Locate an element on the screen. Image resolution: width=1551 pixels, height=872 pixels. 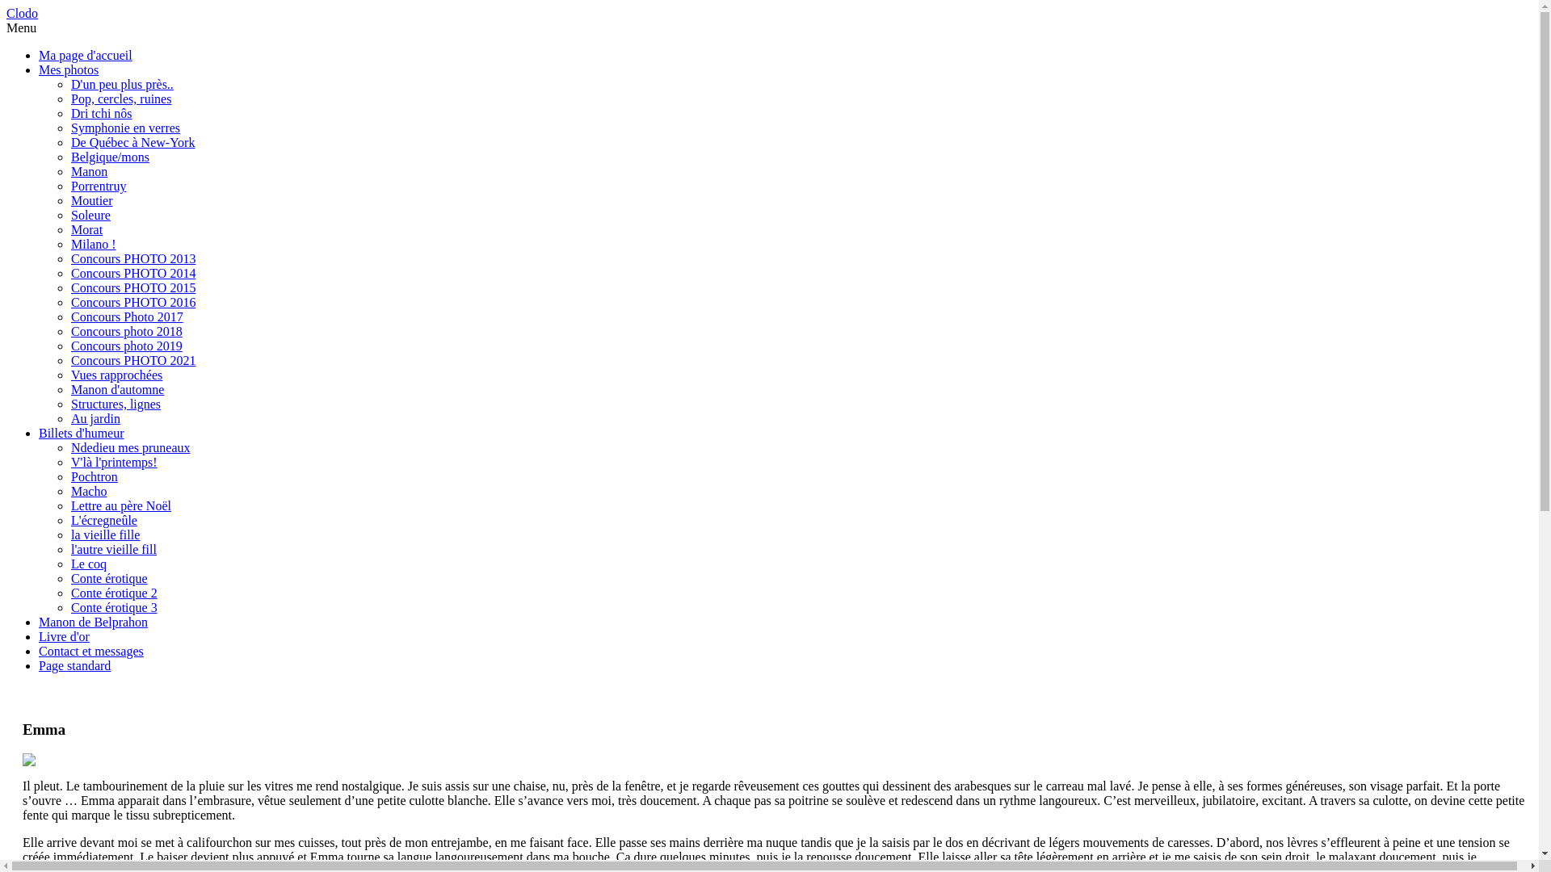
la vieille fille is located at coordinates (105, 535).